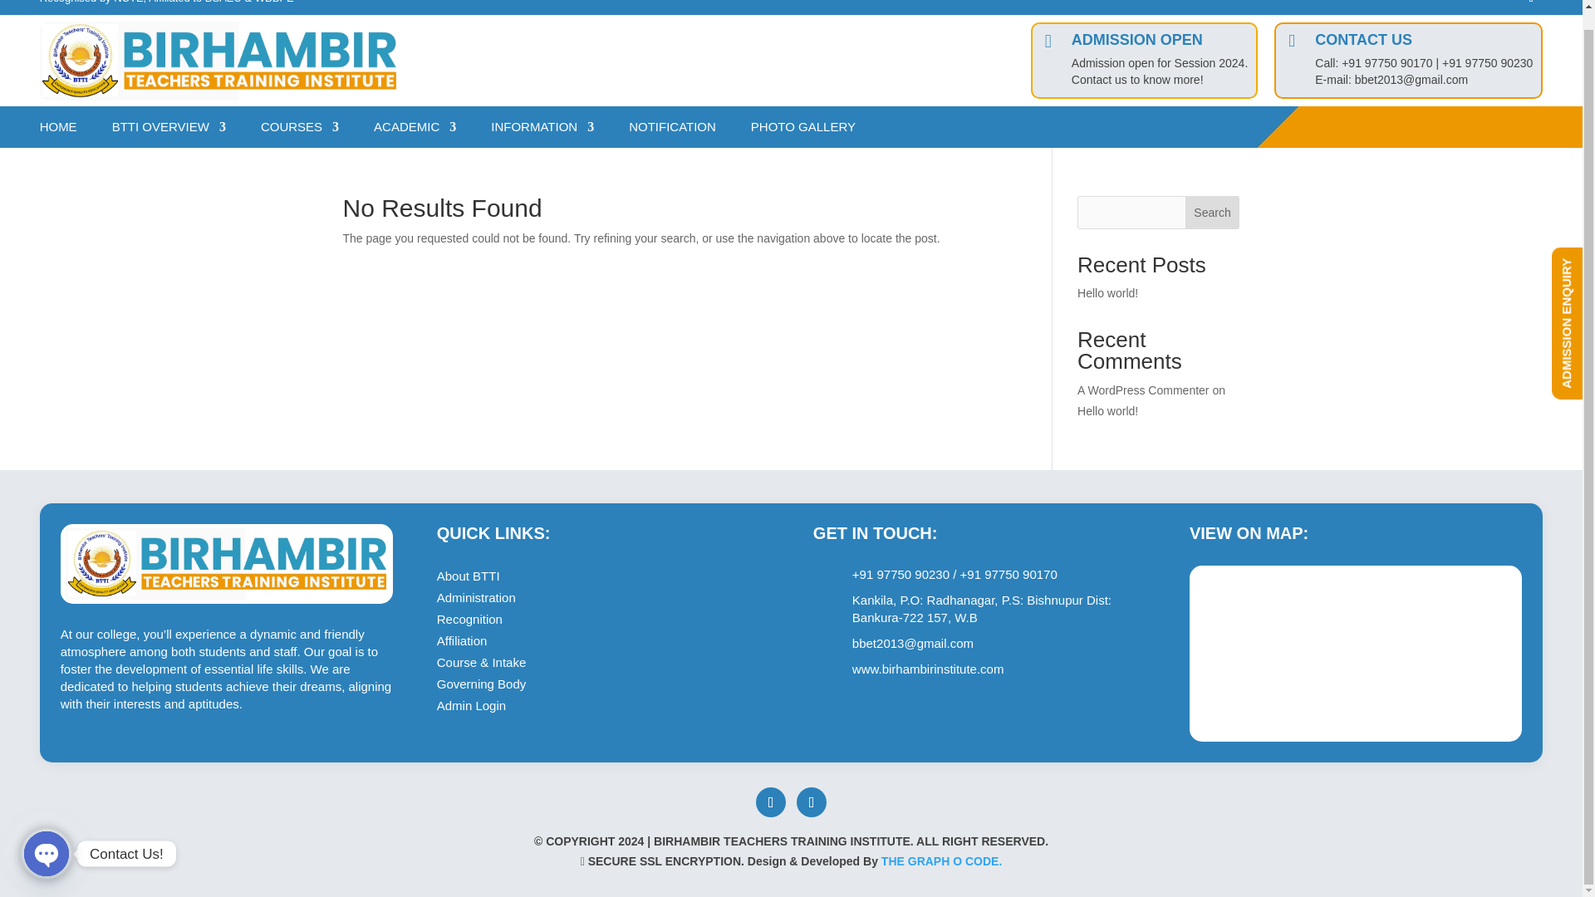  What do you see at coordinates (169, 130) in the screenshot?
I see `BTTI OVERVIEW` at bounding box center [169, 130].